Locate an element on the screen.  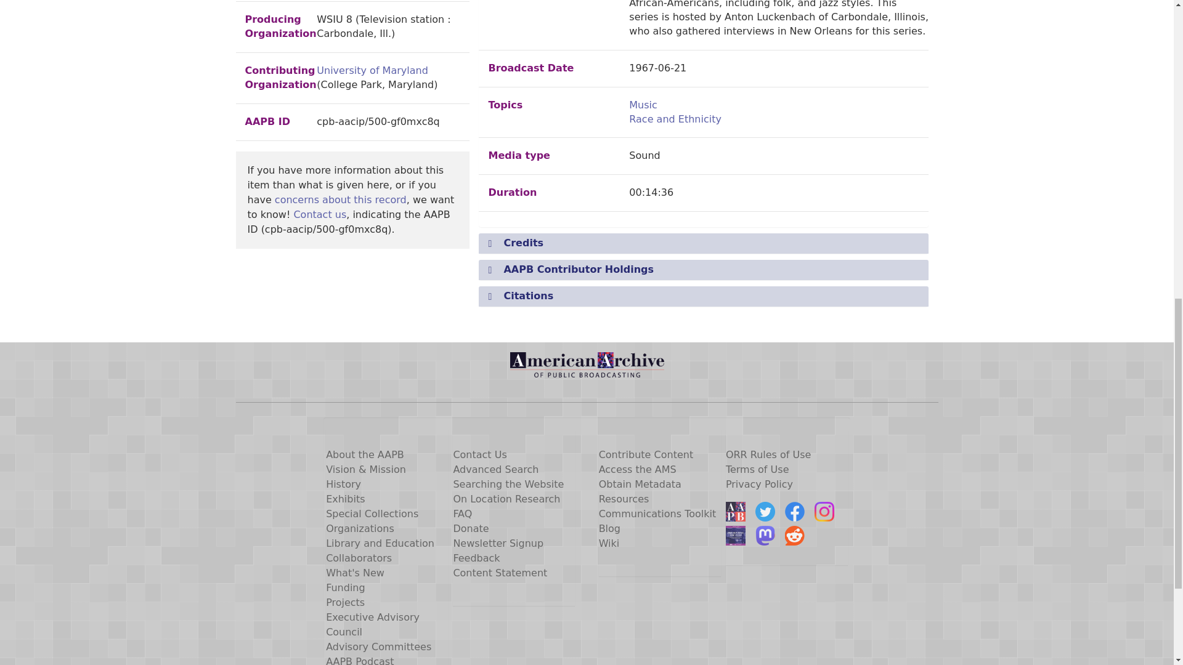
Follow us on Mastodon is located at coordinates (765, 536).